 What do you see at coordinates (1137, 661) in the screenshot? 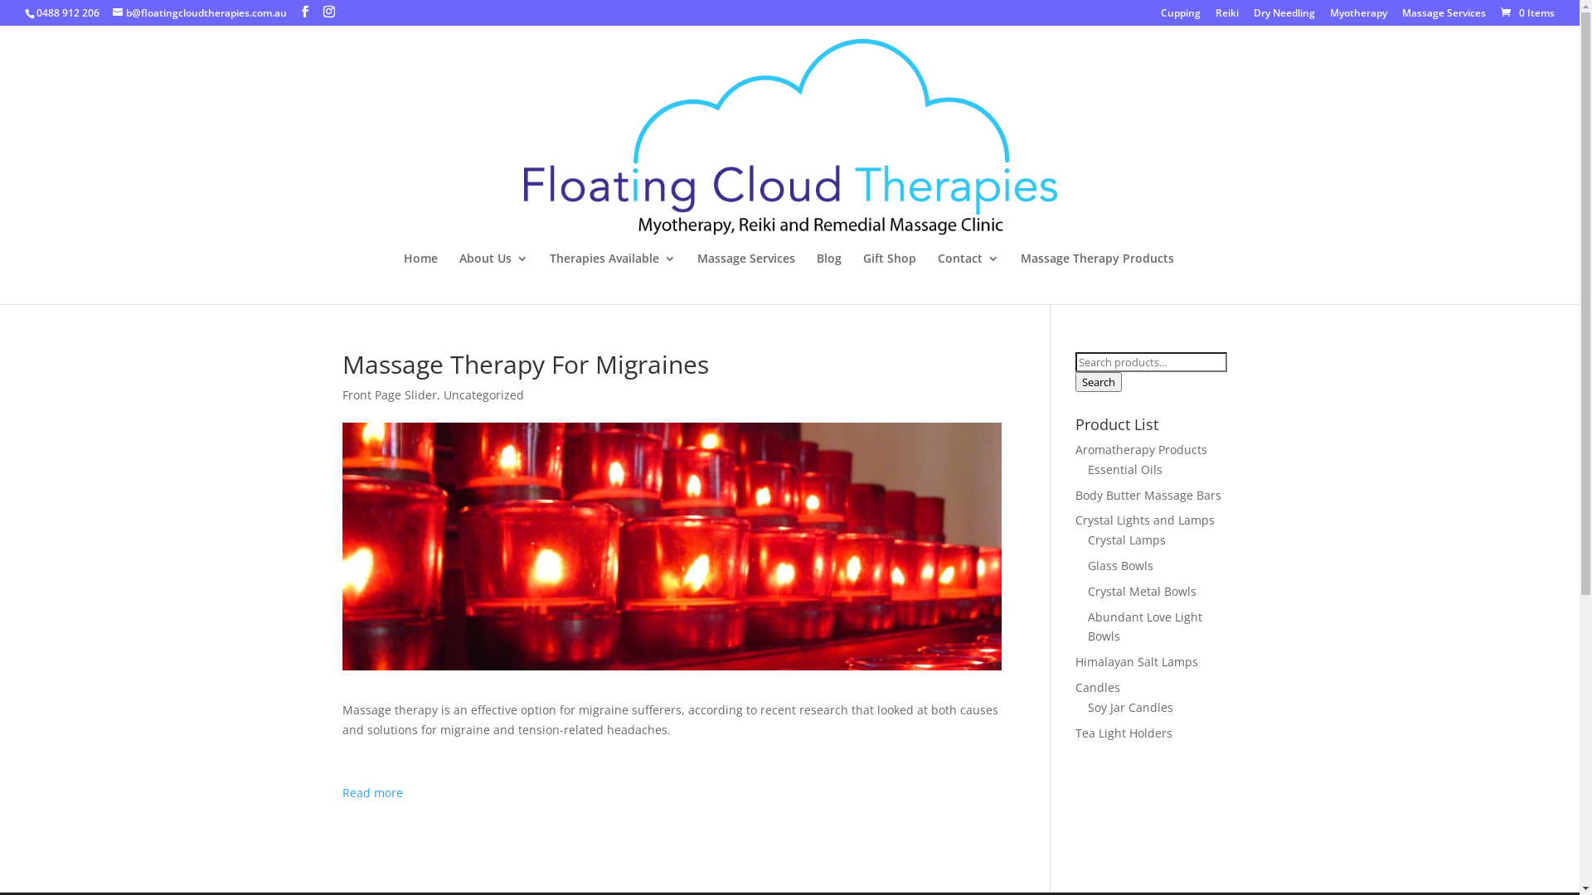
I see `Himalayan Salt Lamps` at bounding box center [1137, 661].